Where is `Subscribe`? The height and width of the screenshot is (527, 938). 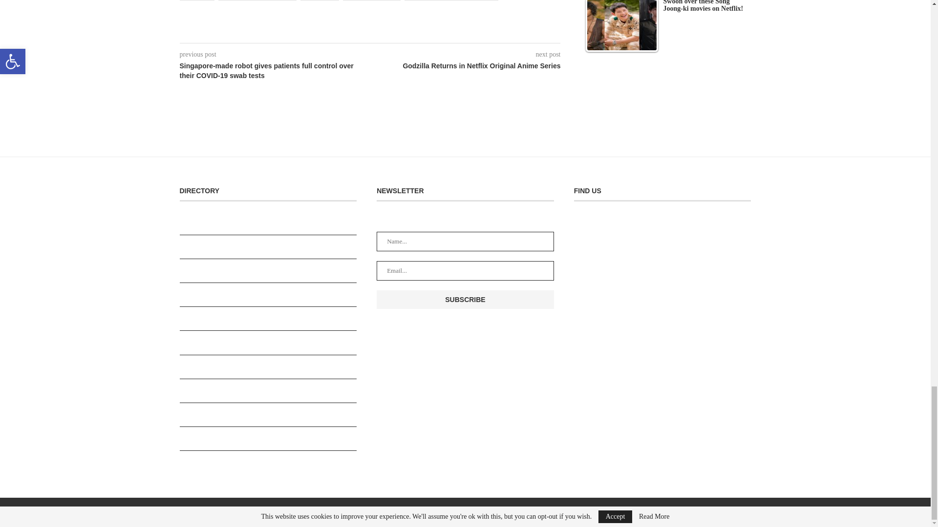 Subscribe is located at coordinates (465, 300).